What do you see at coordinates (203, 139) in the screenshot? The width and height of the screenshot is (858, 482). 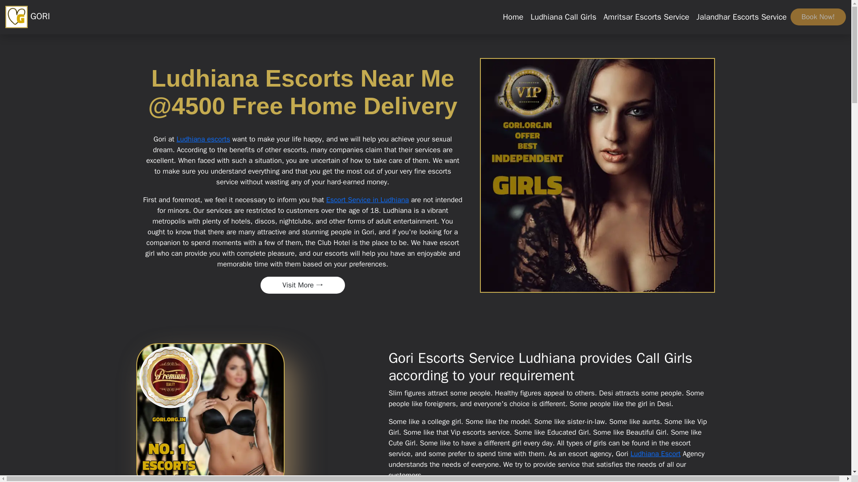 I see `Ludhiana escorts` at bounding box center [203, 139].